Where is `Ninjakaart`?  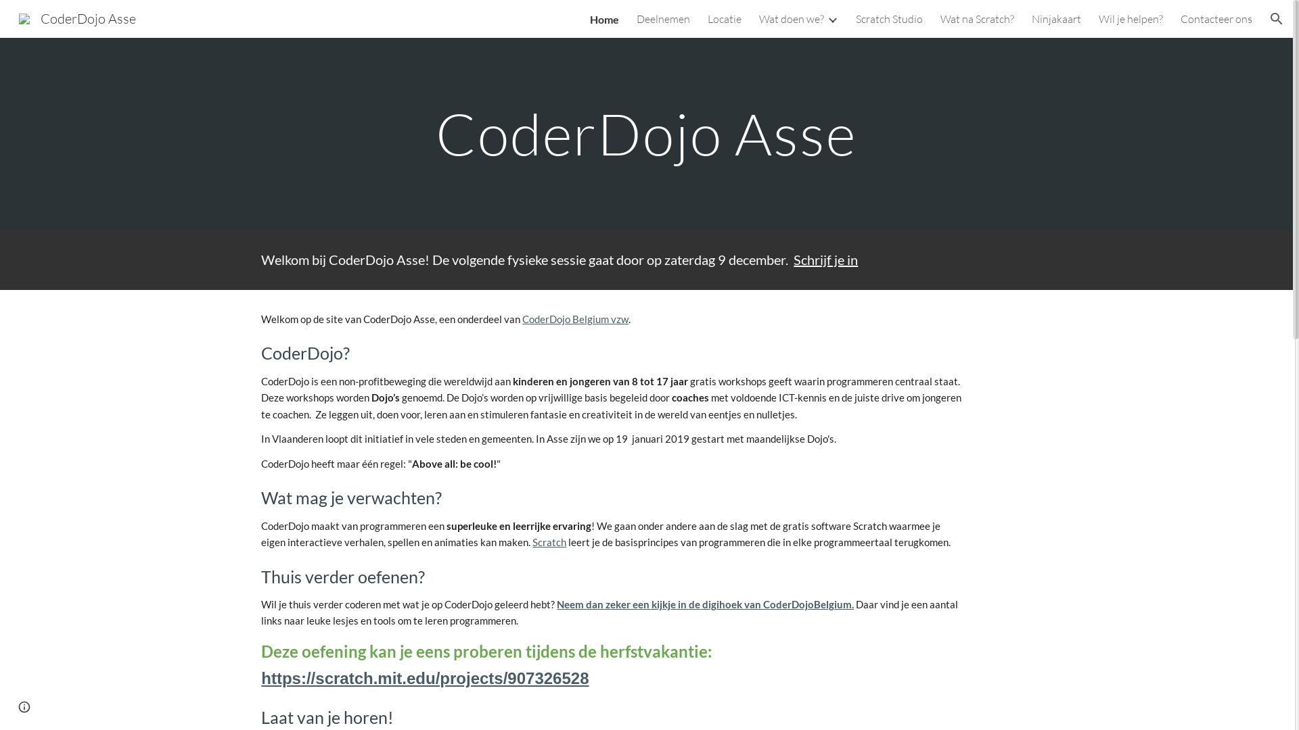
Ninjakaart is located at coordinates (1057, 19).